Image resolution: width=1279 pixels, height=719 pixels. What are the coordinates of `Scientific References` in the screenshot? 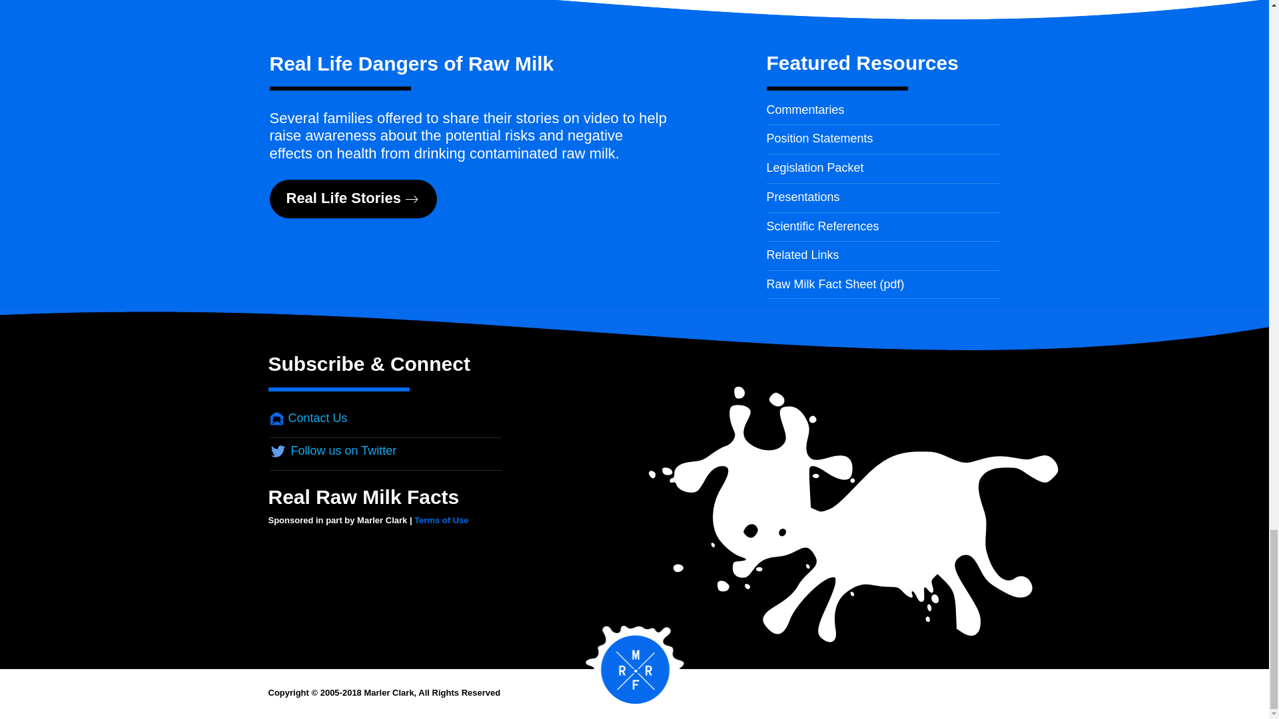 It's located at (822, 226).